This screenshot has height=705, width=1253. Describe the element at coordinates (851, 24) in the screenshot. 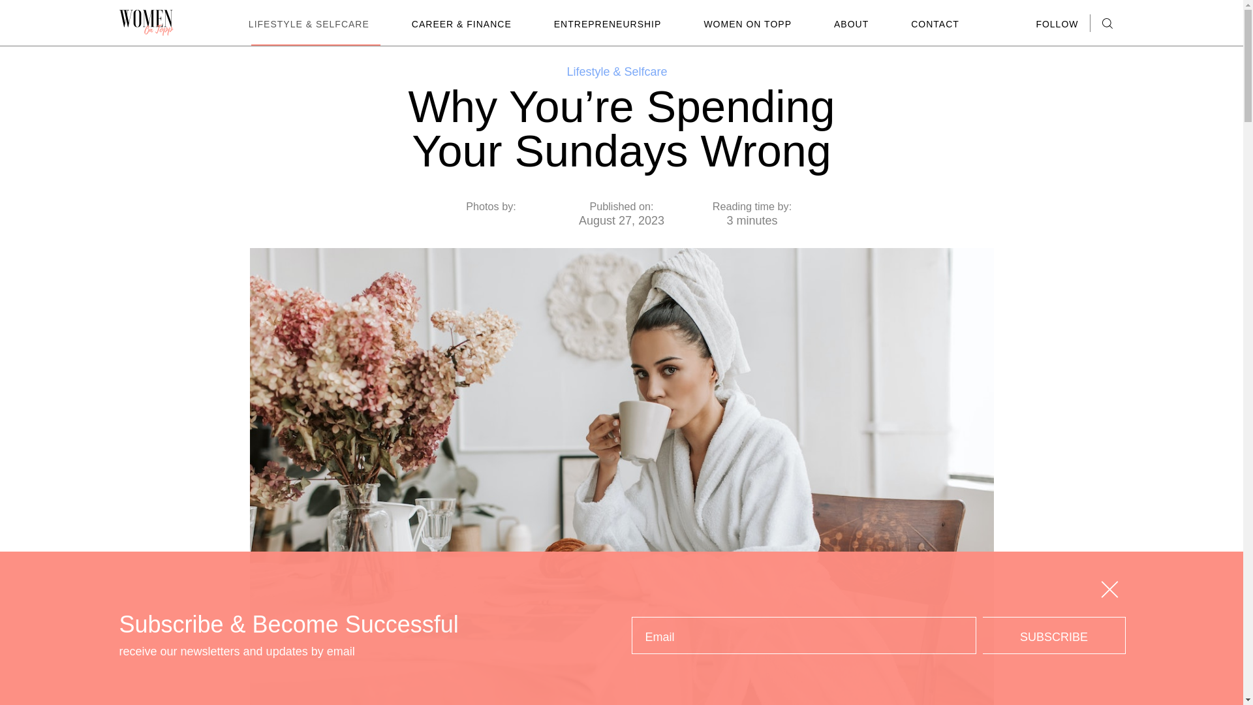

I see `About` at that location.